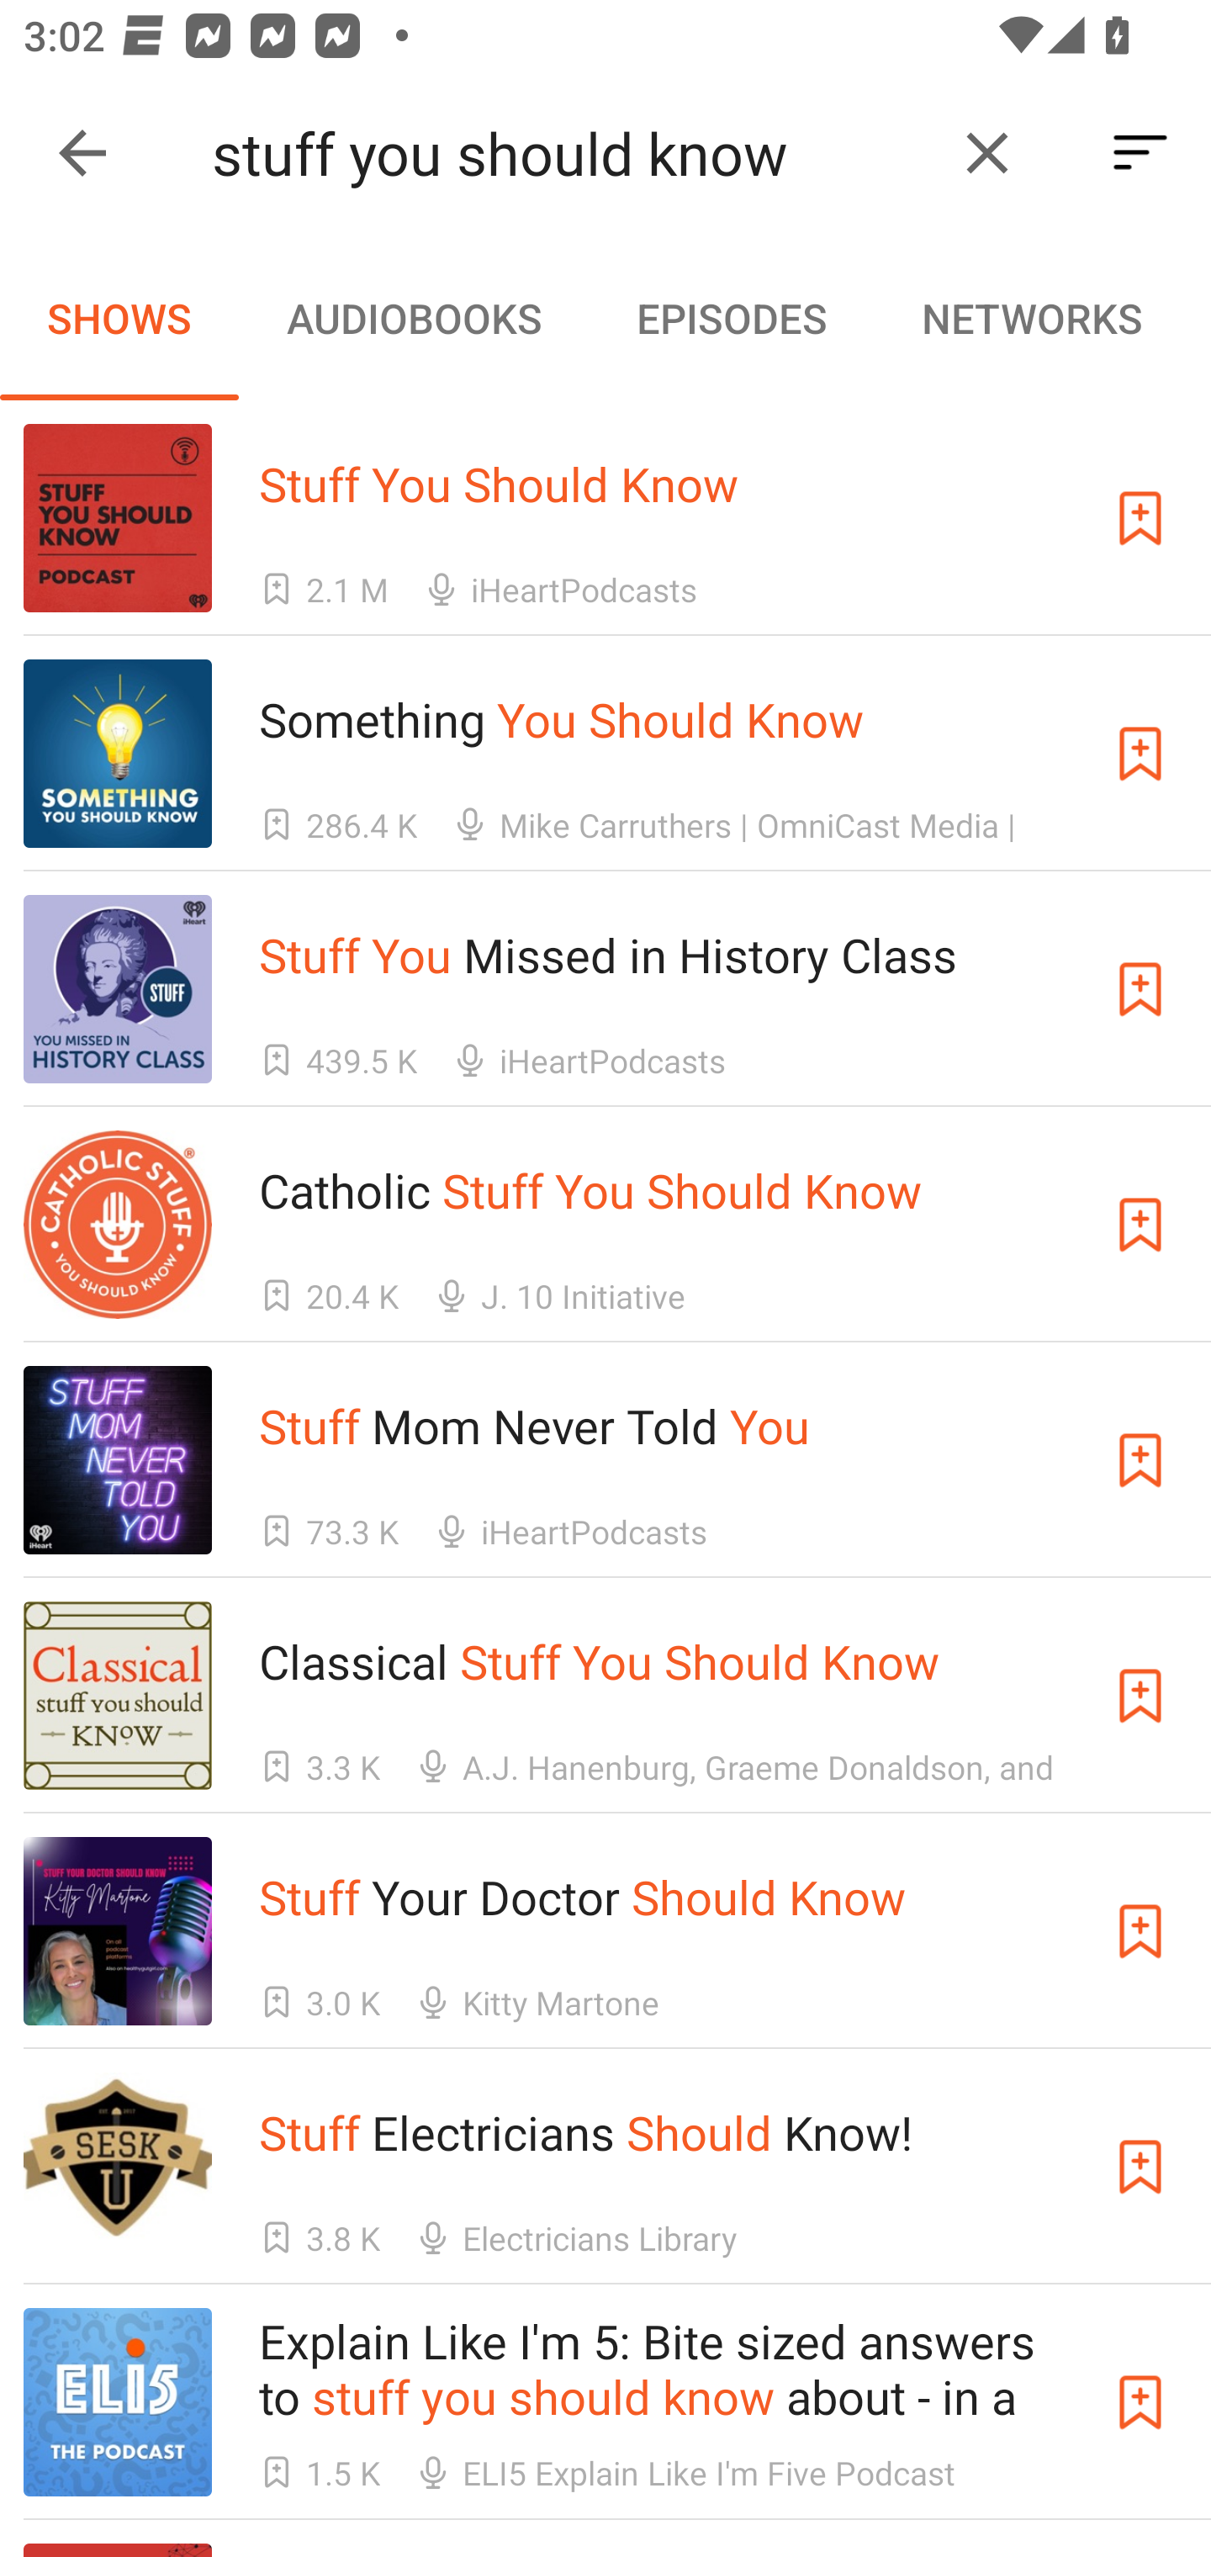 The width and height of the screenshot is (1211, 2557). I want to click on Subscribe, so click(1140, 1460).